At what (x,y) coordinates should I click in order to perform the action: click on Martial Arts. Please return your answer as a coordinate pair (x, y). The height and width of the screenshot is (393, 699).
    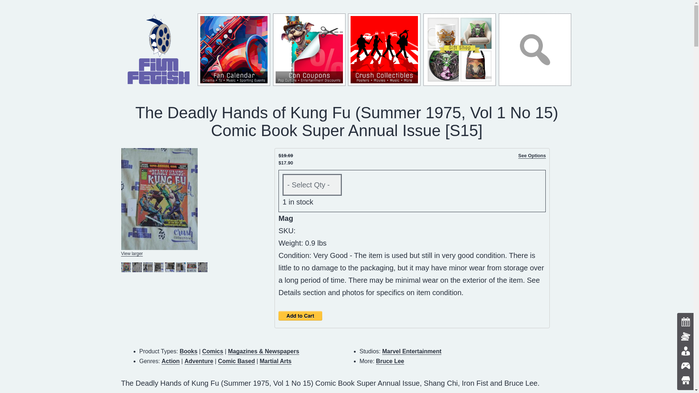
    Looking at the image, I should click on (275, 361).